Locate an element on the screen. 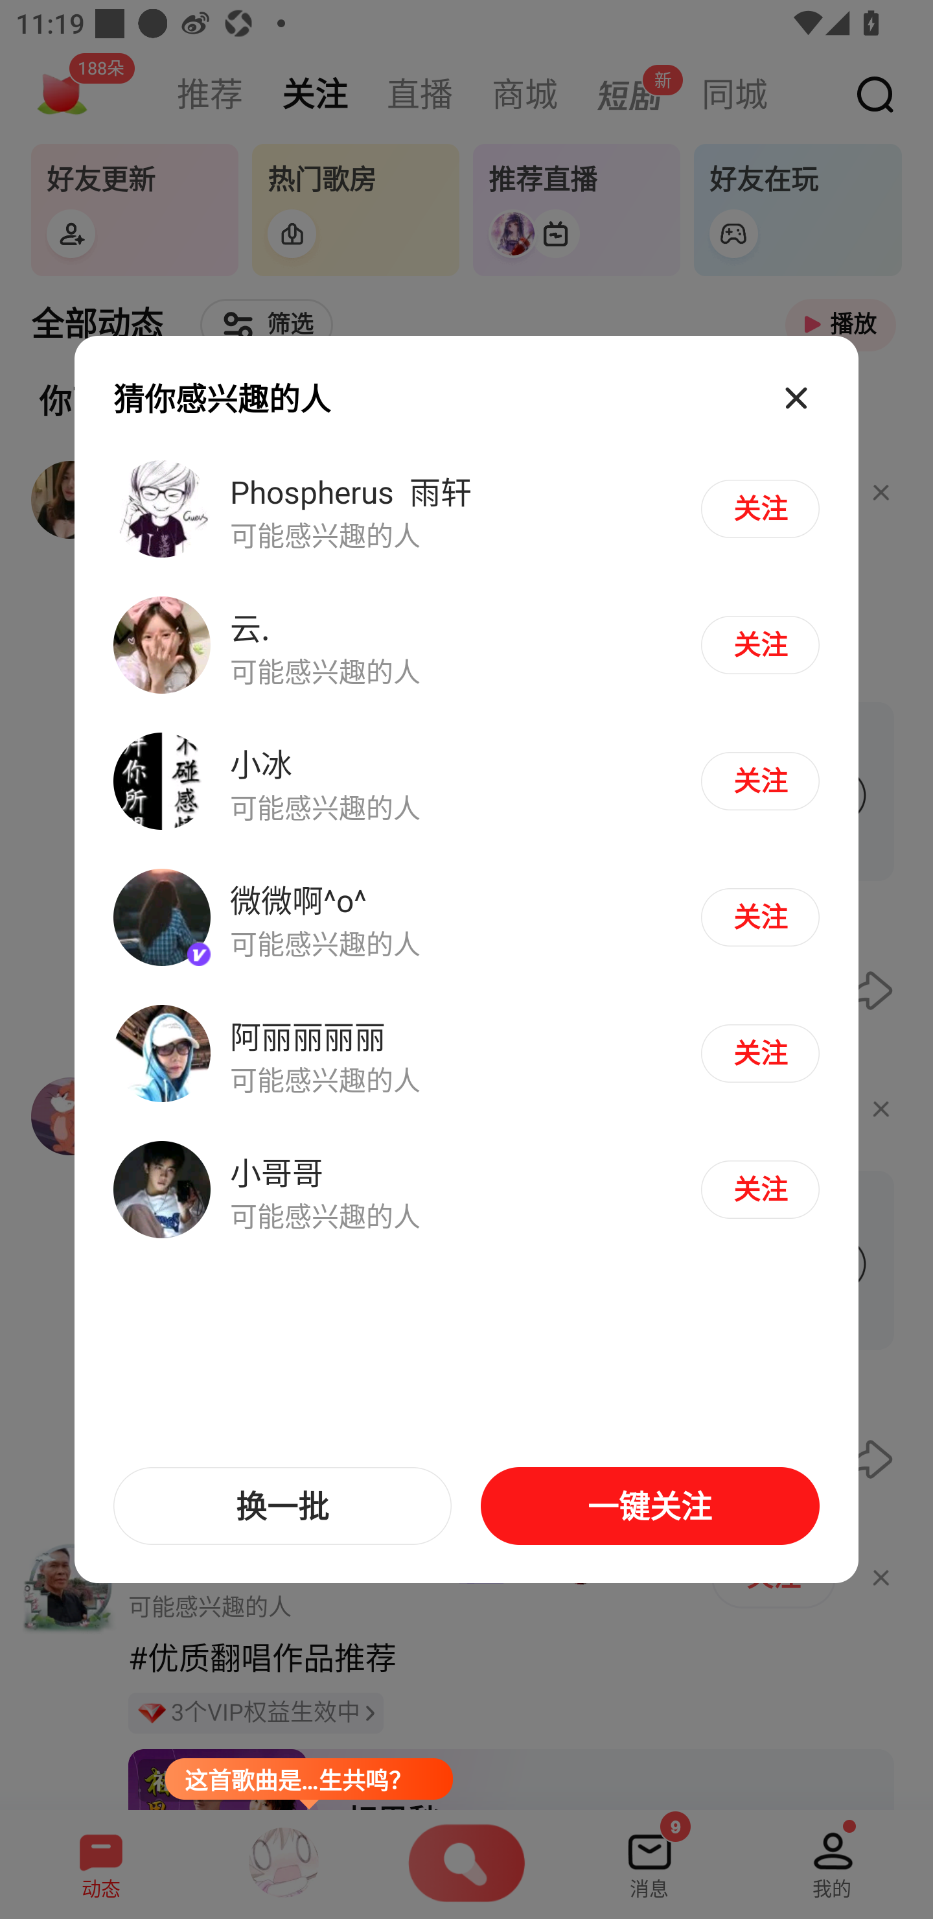 The image size is (933, 1919). 关注 按钮 is located at coordinates (759, 1053).